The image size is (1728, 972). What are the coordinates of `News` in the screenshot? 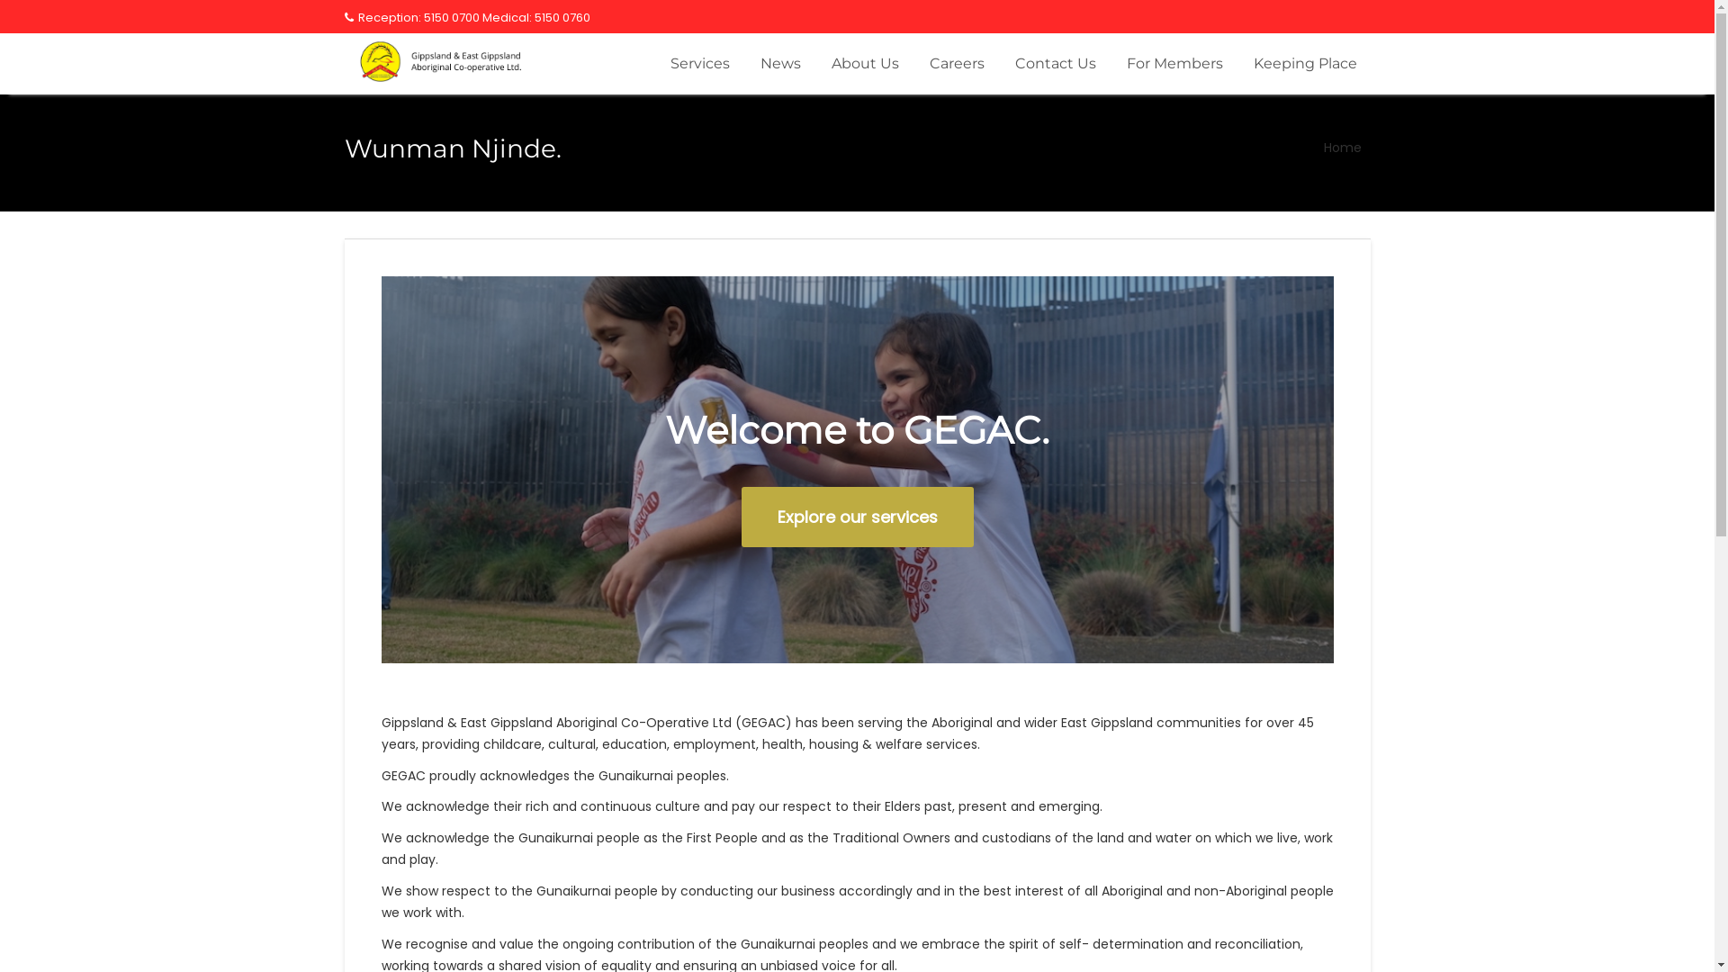 It's located at (781, 64).